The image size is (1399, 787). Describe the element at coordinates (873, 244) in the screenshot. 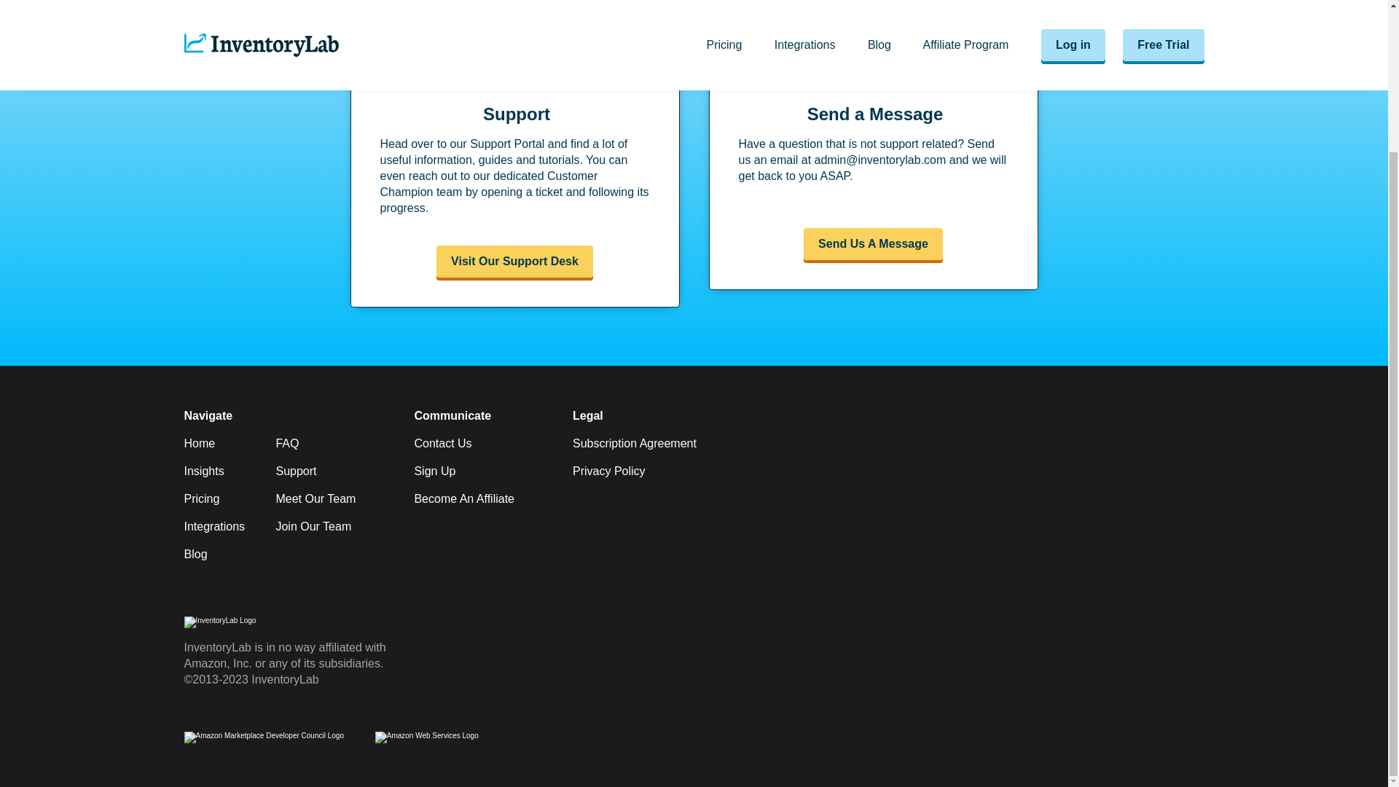

I see `Send Us A Message` at that location.